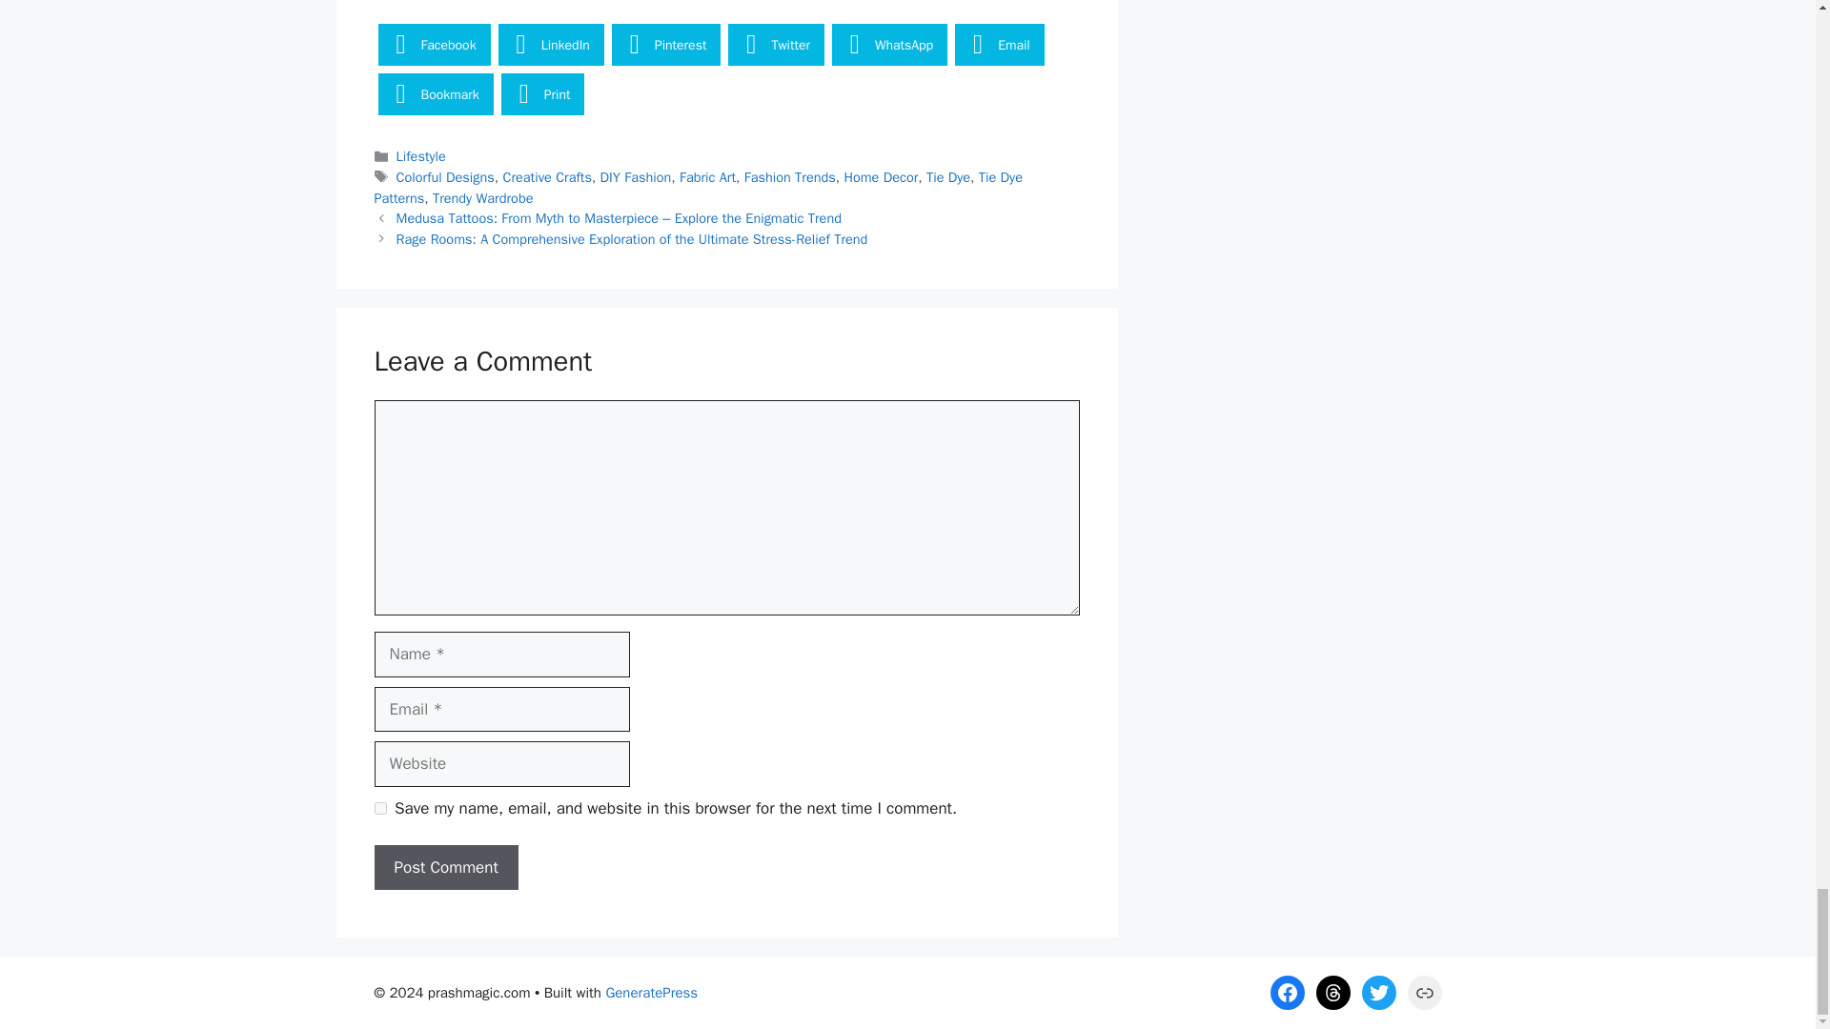 The width and height of the screenshot is (1830, 1029). Describe the element at coordinates (890, 44) in the screenshot. I see `WhatsApp` at that location.